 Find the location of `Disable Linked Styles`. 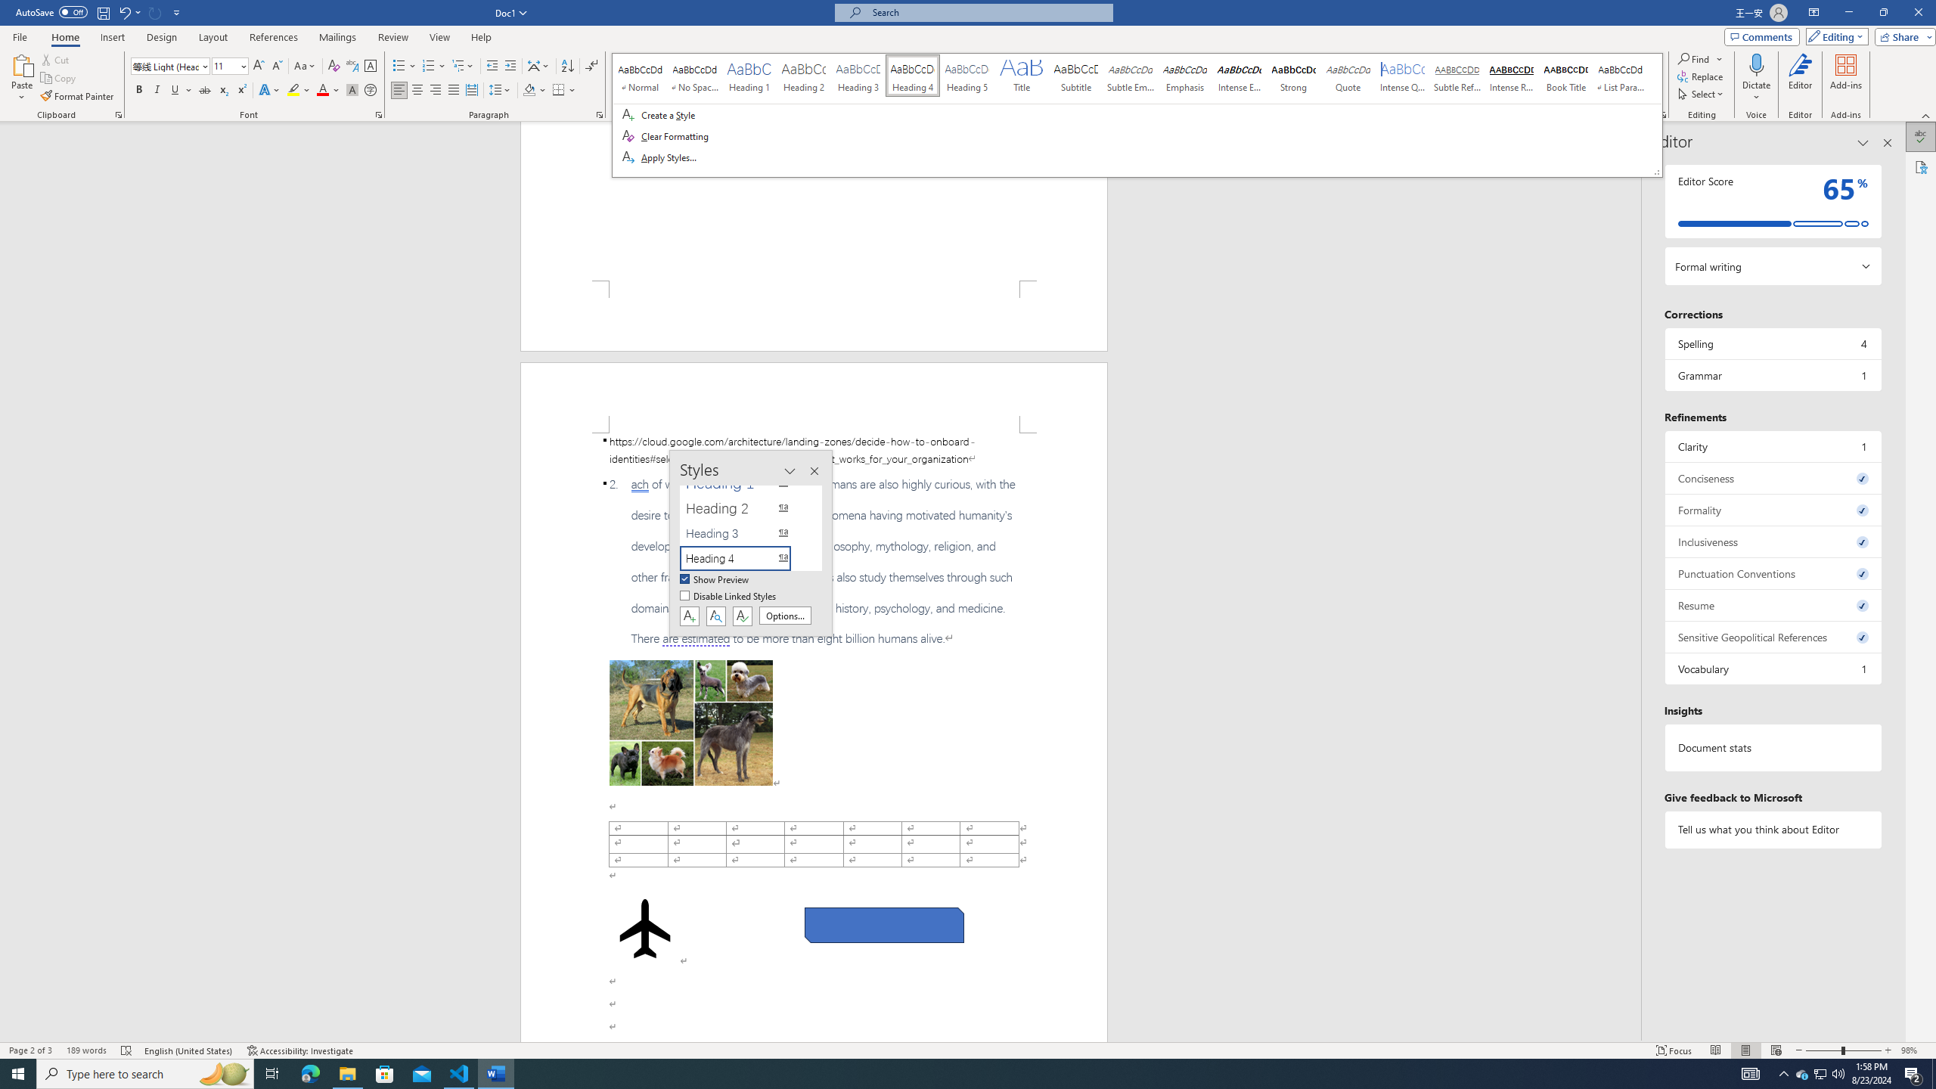

Disable Linked Styles is located at coordinates (729, 597).